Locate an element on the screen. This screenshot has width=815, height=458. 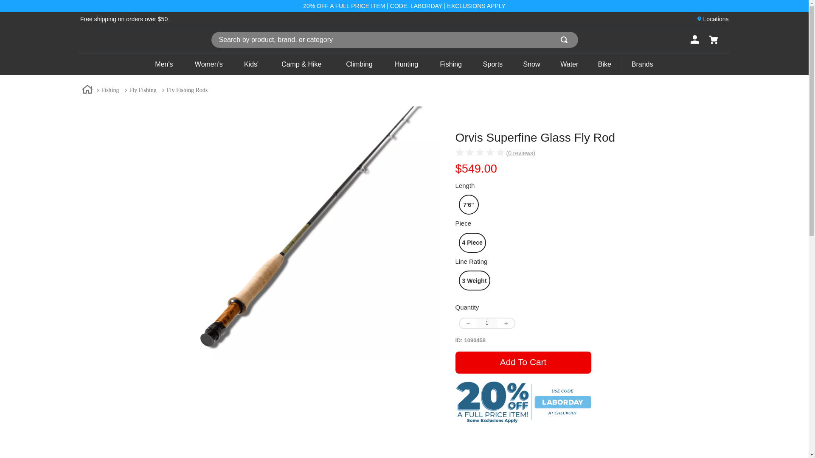
Brands is located at coordinates (642, 64).